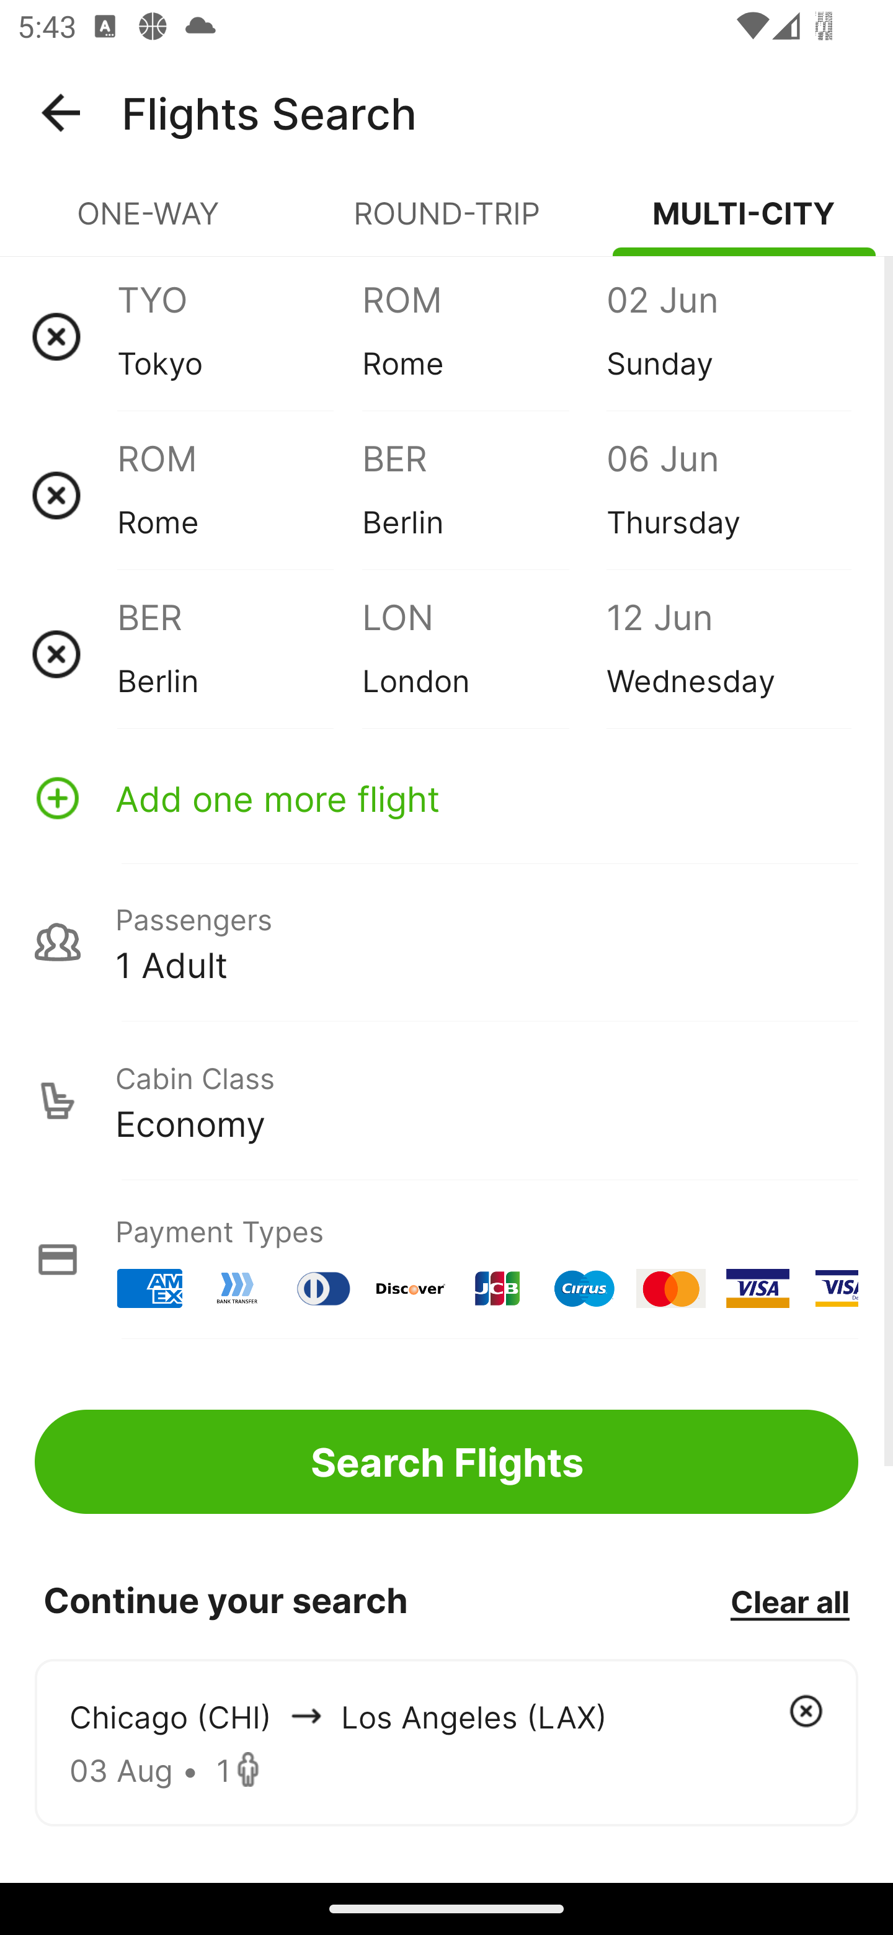 This screenshot has height=1935, width=893. Describe the element at coordinates (149, 223) in the screenshot. I see `ONE-WAY` at that location.